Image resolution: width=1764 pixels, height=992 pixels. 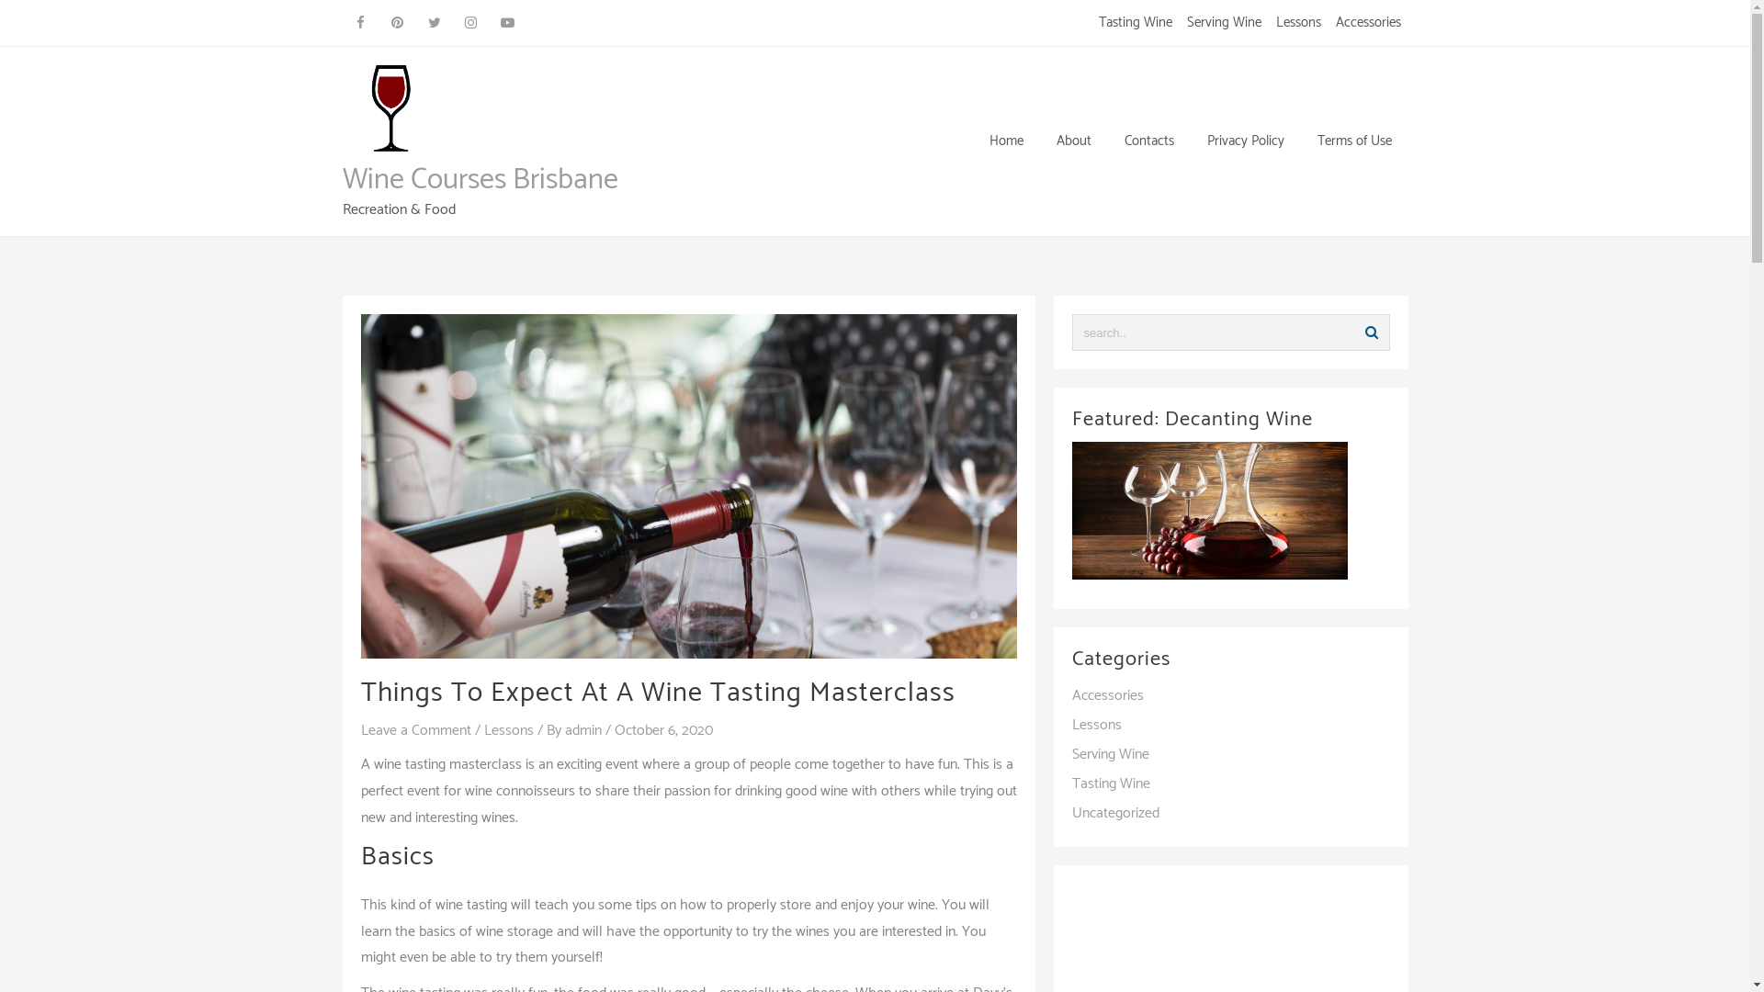 I want to click on Tasting Wine, so click(x=1110, y=784).